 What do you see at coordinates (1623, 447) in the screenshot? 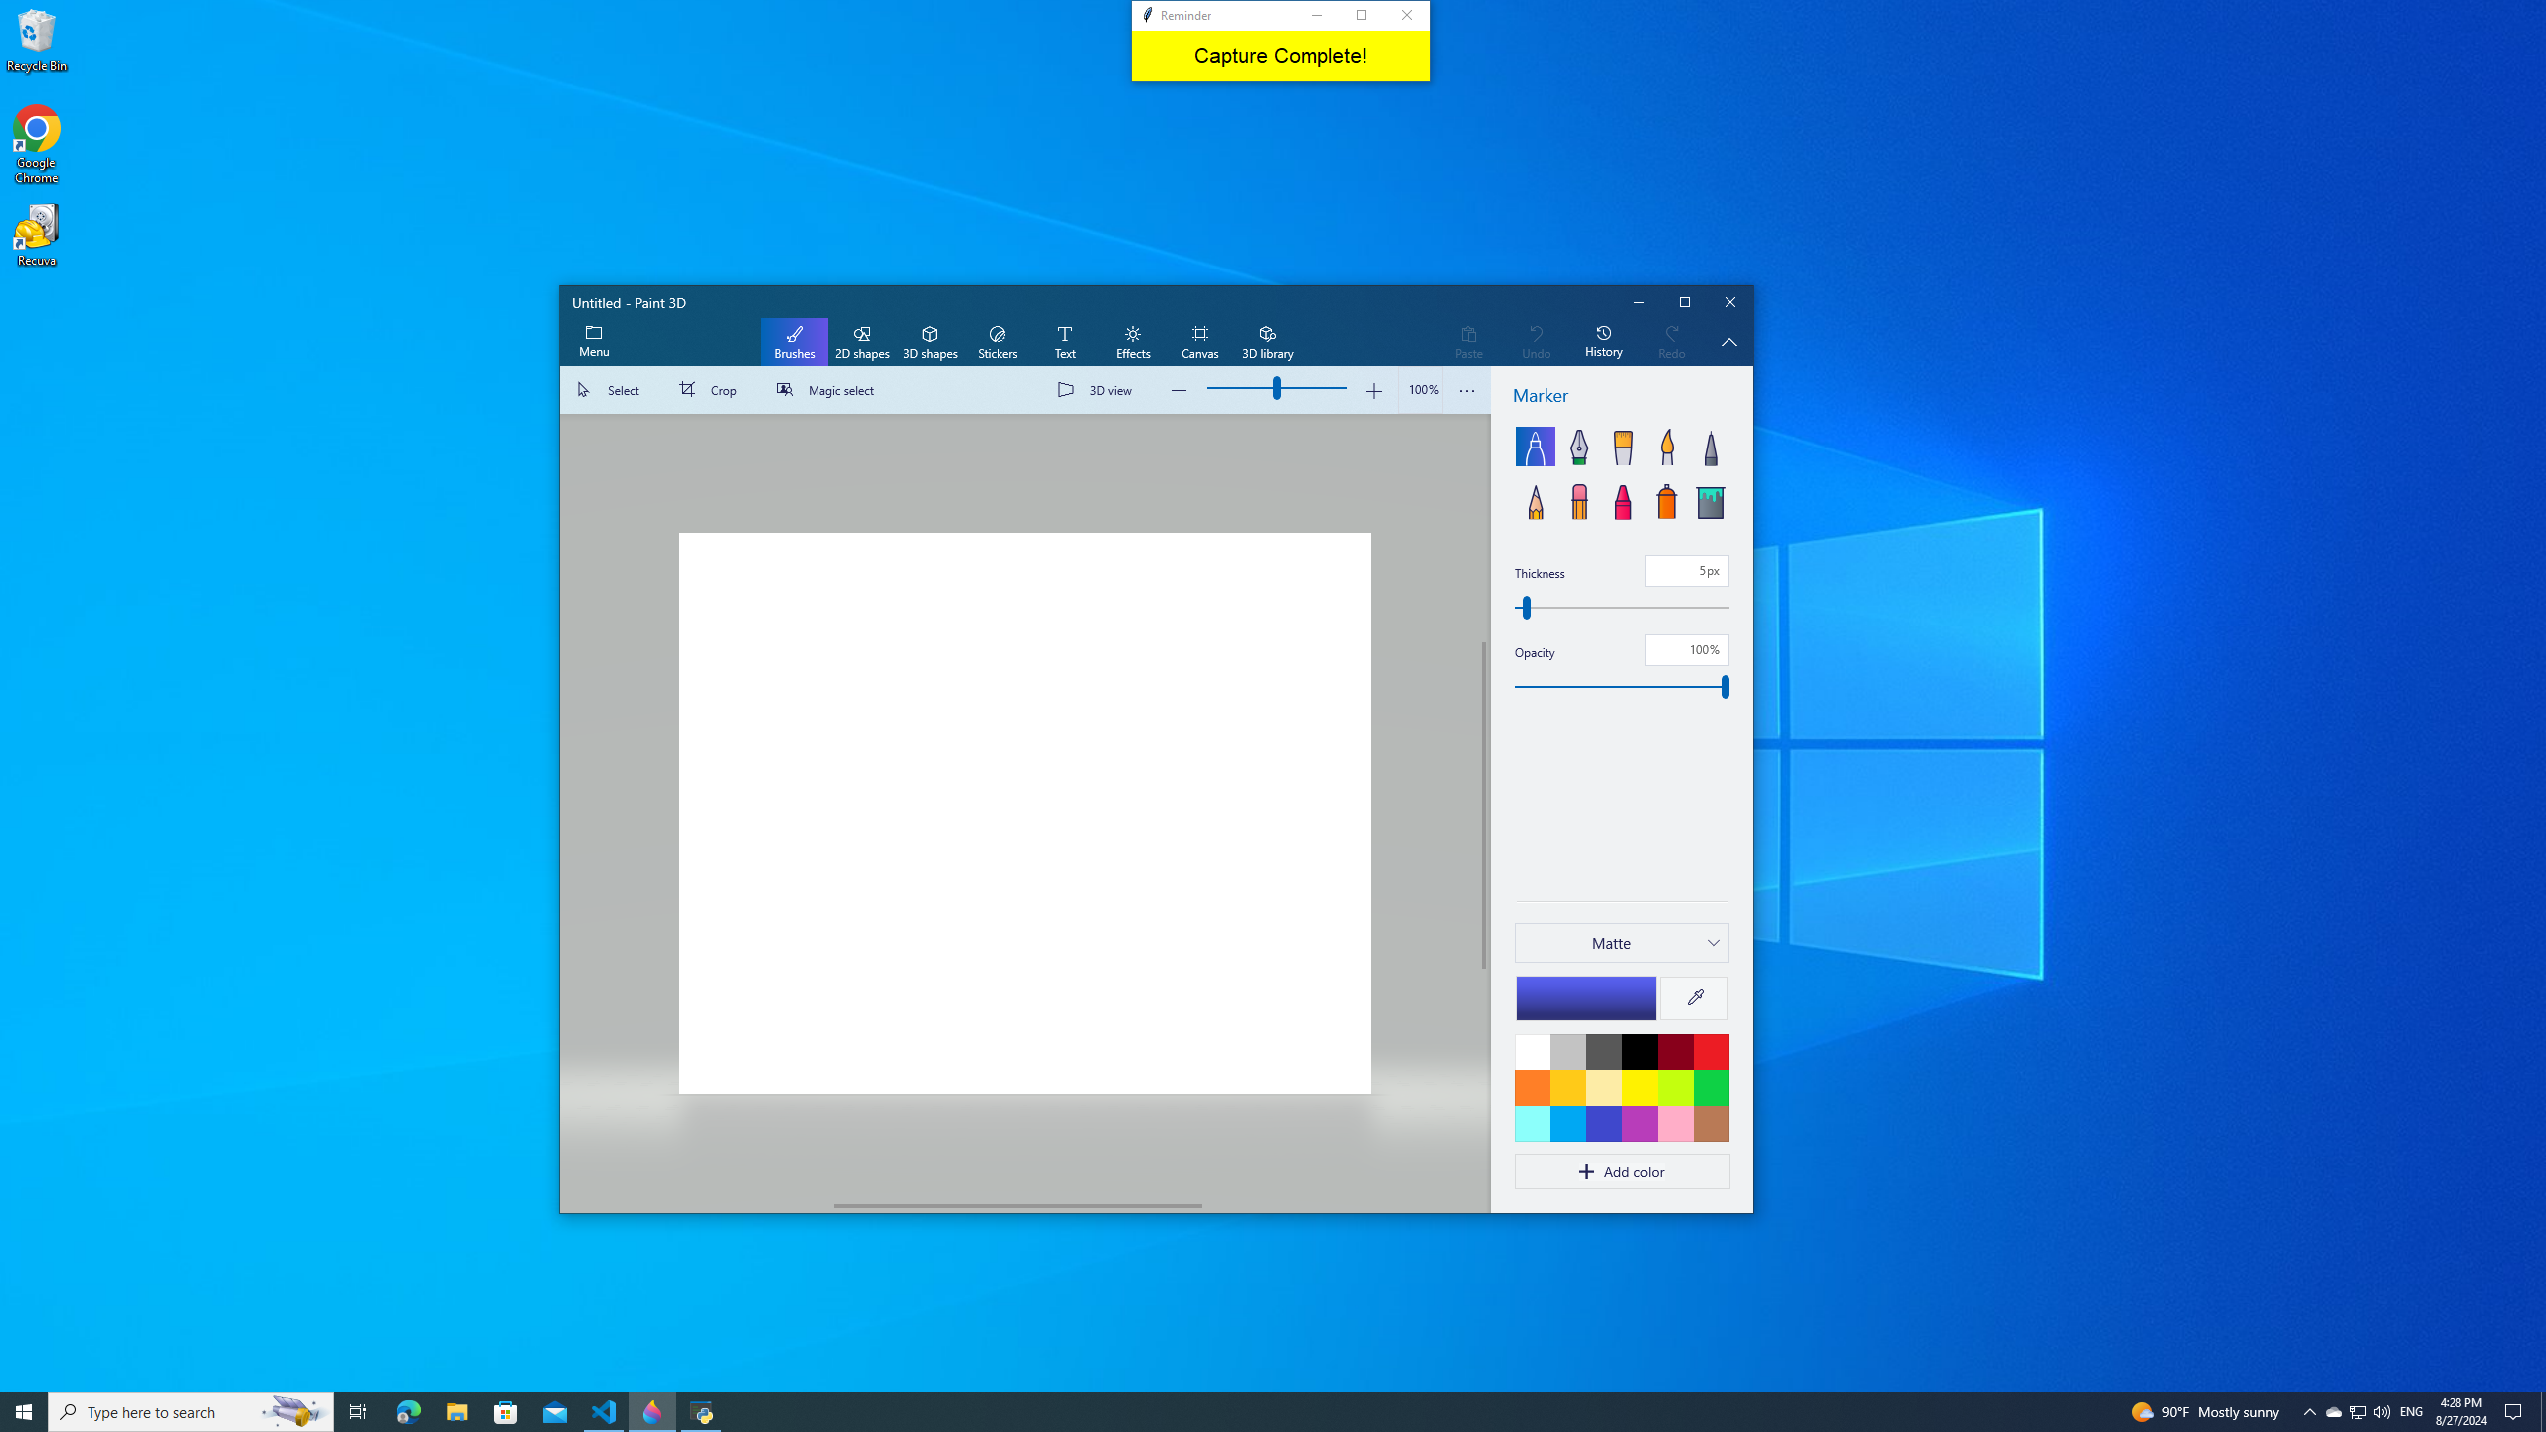
I see `Oil brush` at bounding box center [1623, 447].